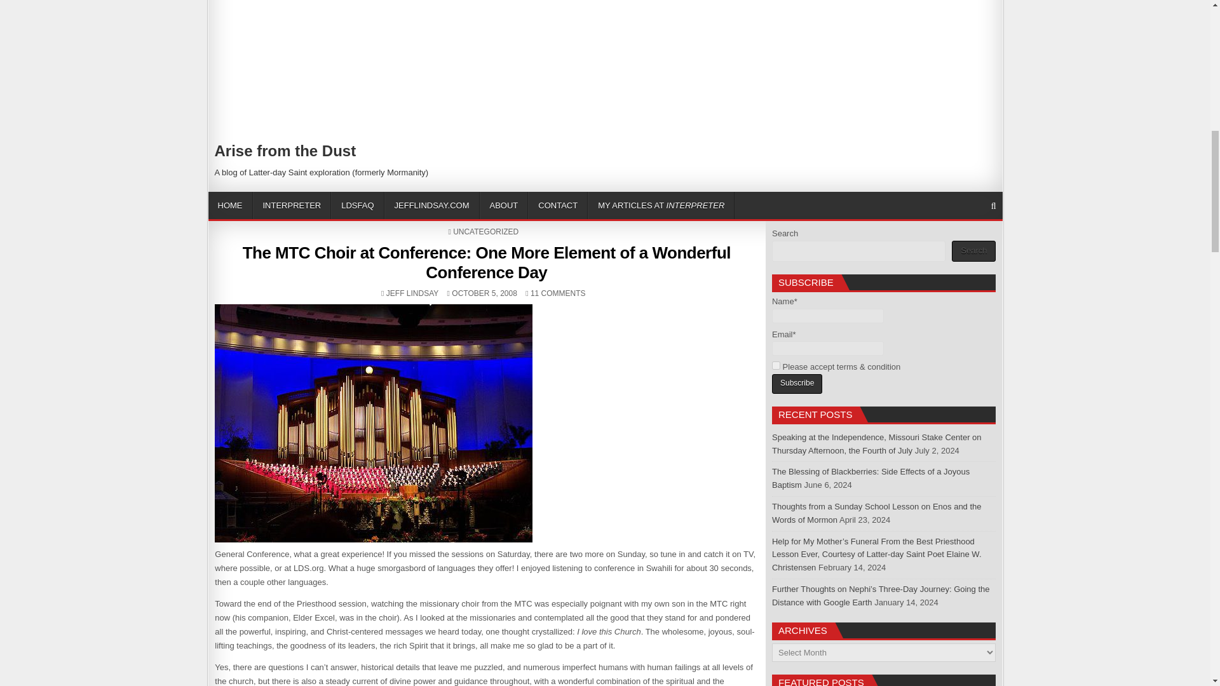 The width and height of the screenshot is (1220, 686). What do you see at coordinates (503, 205) in the screenshot?
I see `ABOUT` at bounding box center [503, 205].